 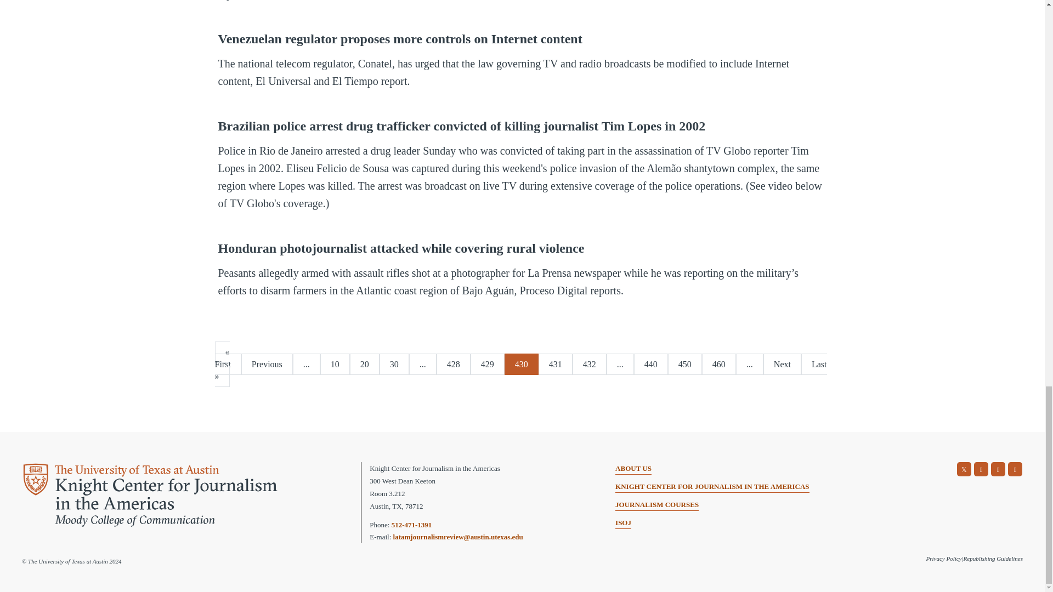 What do you see at coordinates (454, 364) in the screenshot?
I see `428` at bounding box center [454, 364].